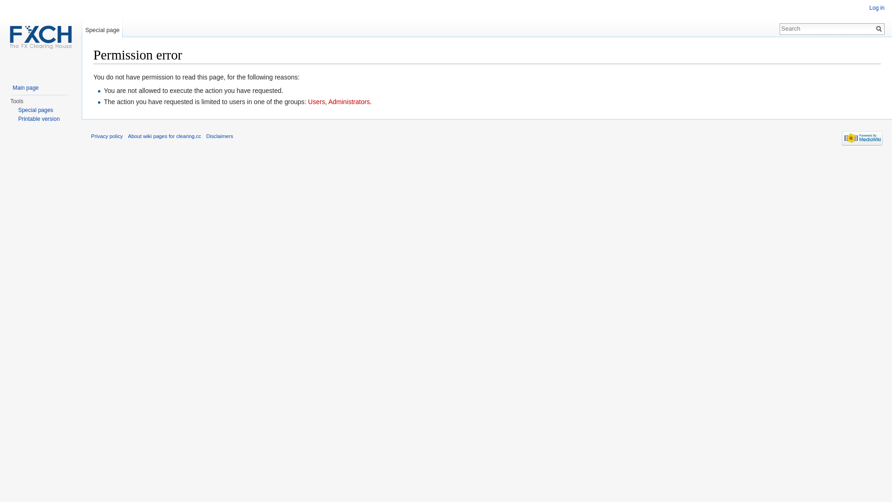 This screenshot has height=502, width=892. What do you see at coordinates (220, 136) in the screenshot?
I see `Disclaimers` at bounding box center [220, 136].